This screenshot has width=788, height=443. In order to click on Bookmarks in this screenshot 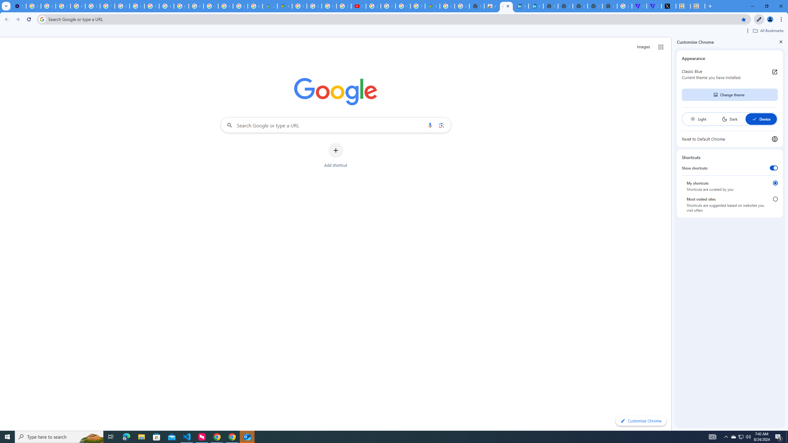, I will do `click(394, 31)`.